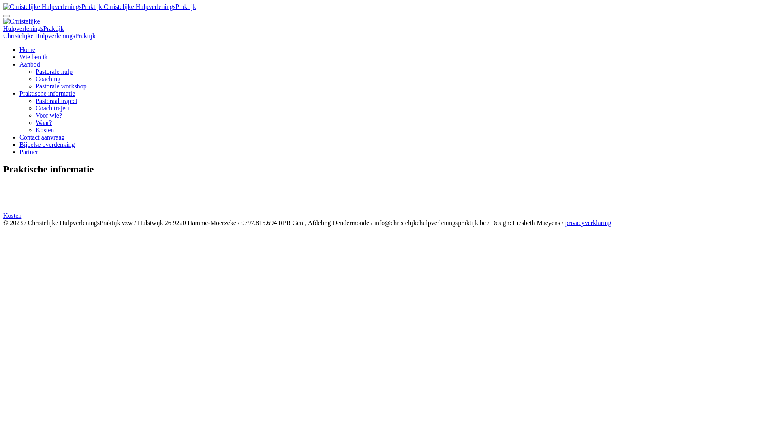  What do you see at coordinates (28, 49) in the screenshot?
I see `Home` at bounding box center [28, 49].